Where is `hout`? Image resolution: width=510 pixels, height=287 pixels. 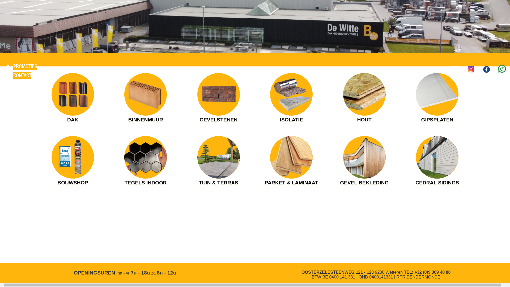
hout is located at coordinates (364, 94).